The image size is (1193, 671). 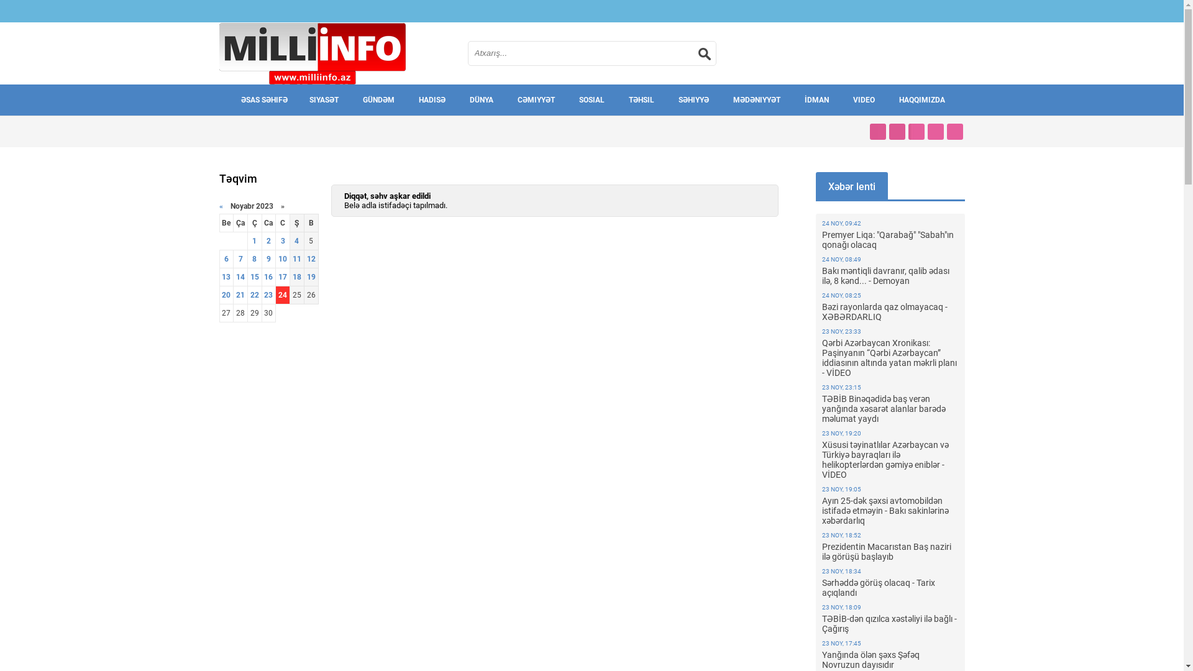 I want to click on 11, so click(x=297, y=259).